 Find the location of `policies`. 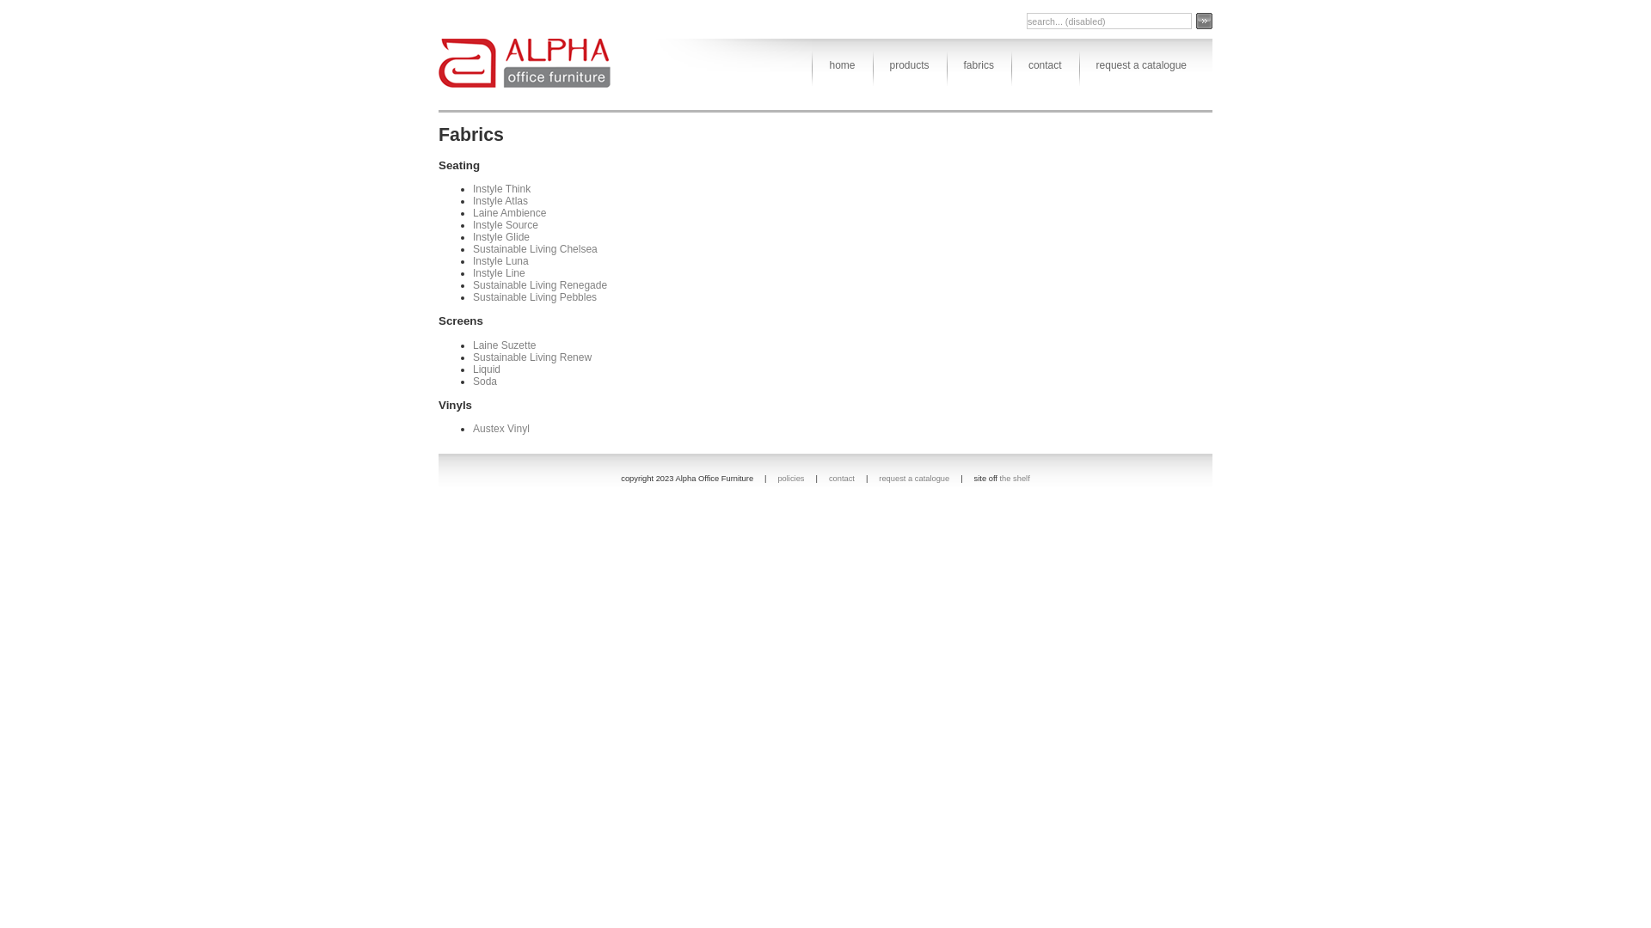

policies is located at coordinates (791, 479).